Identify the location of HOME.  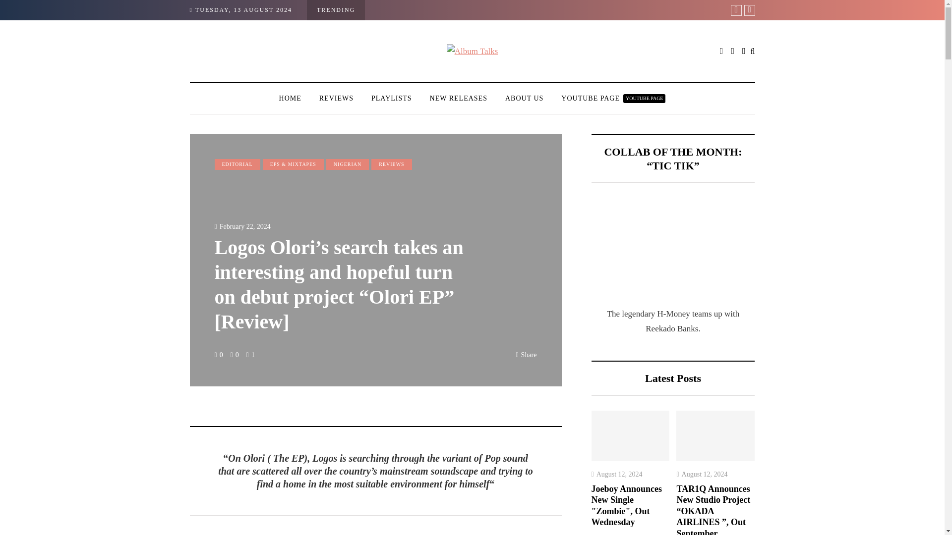
(290, 98).